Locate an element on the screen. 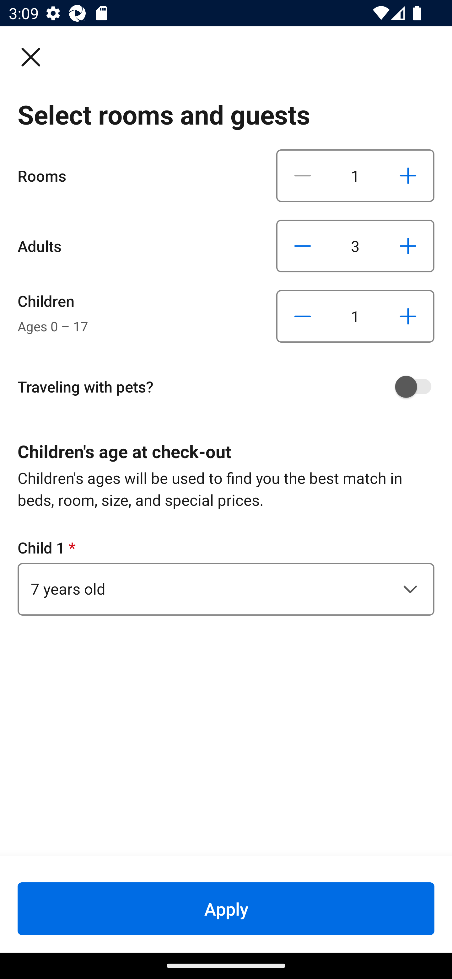 The height and width of the screenshot is (979, 452). Child 1
required Child 1 * 7 years old is located at coordinates (226, 576).